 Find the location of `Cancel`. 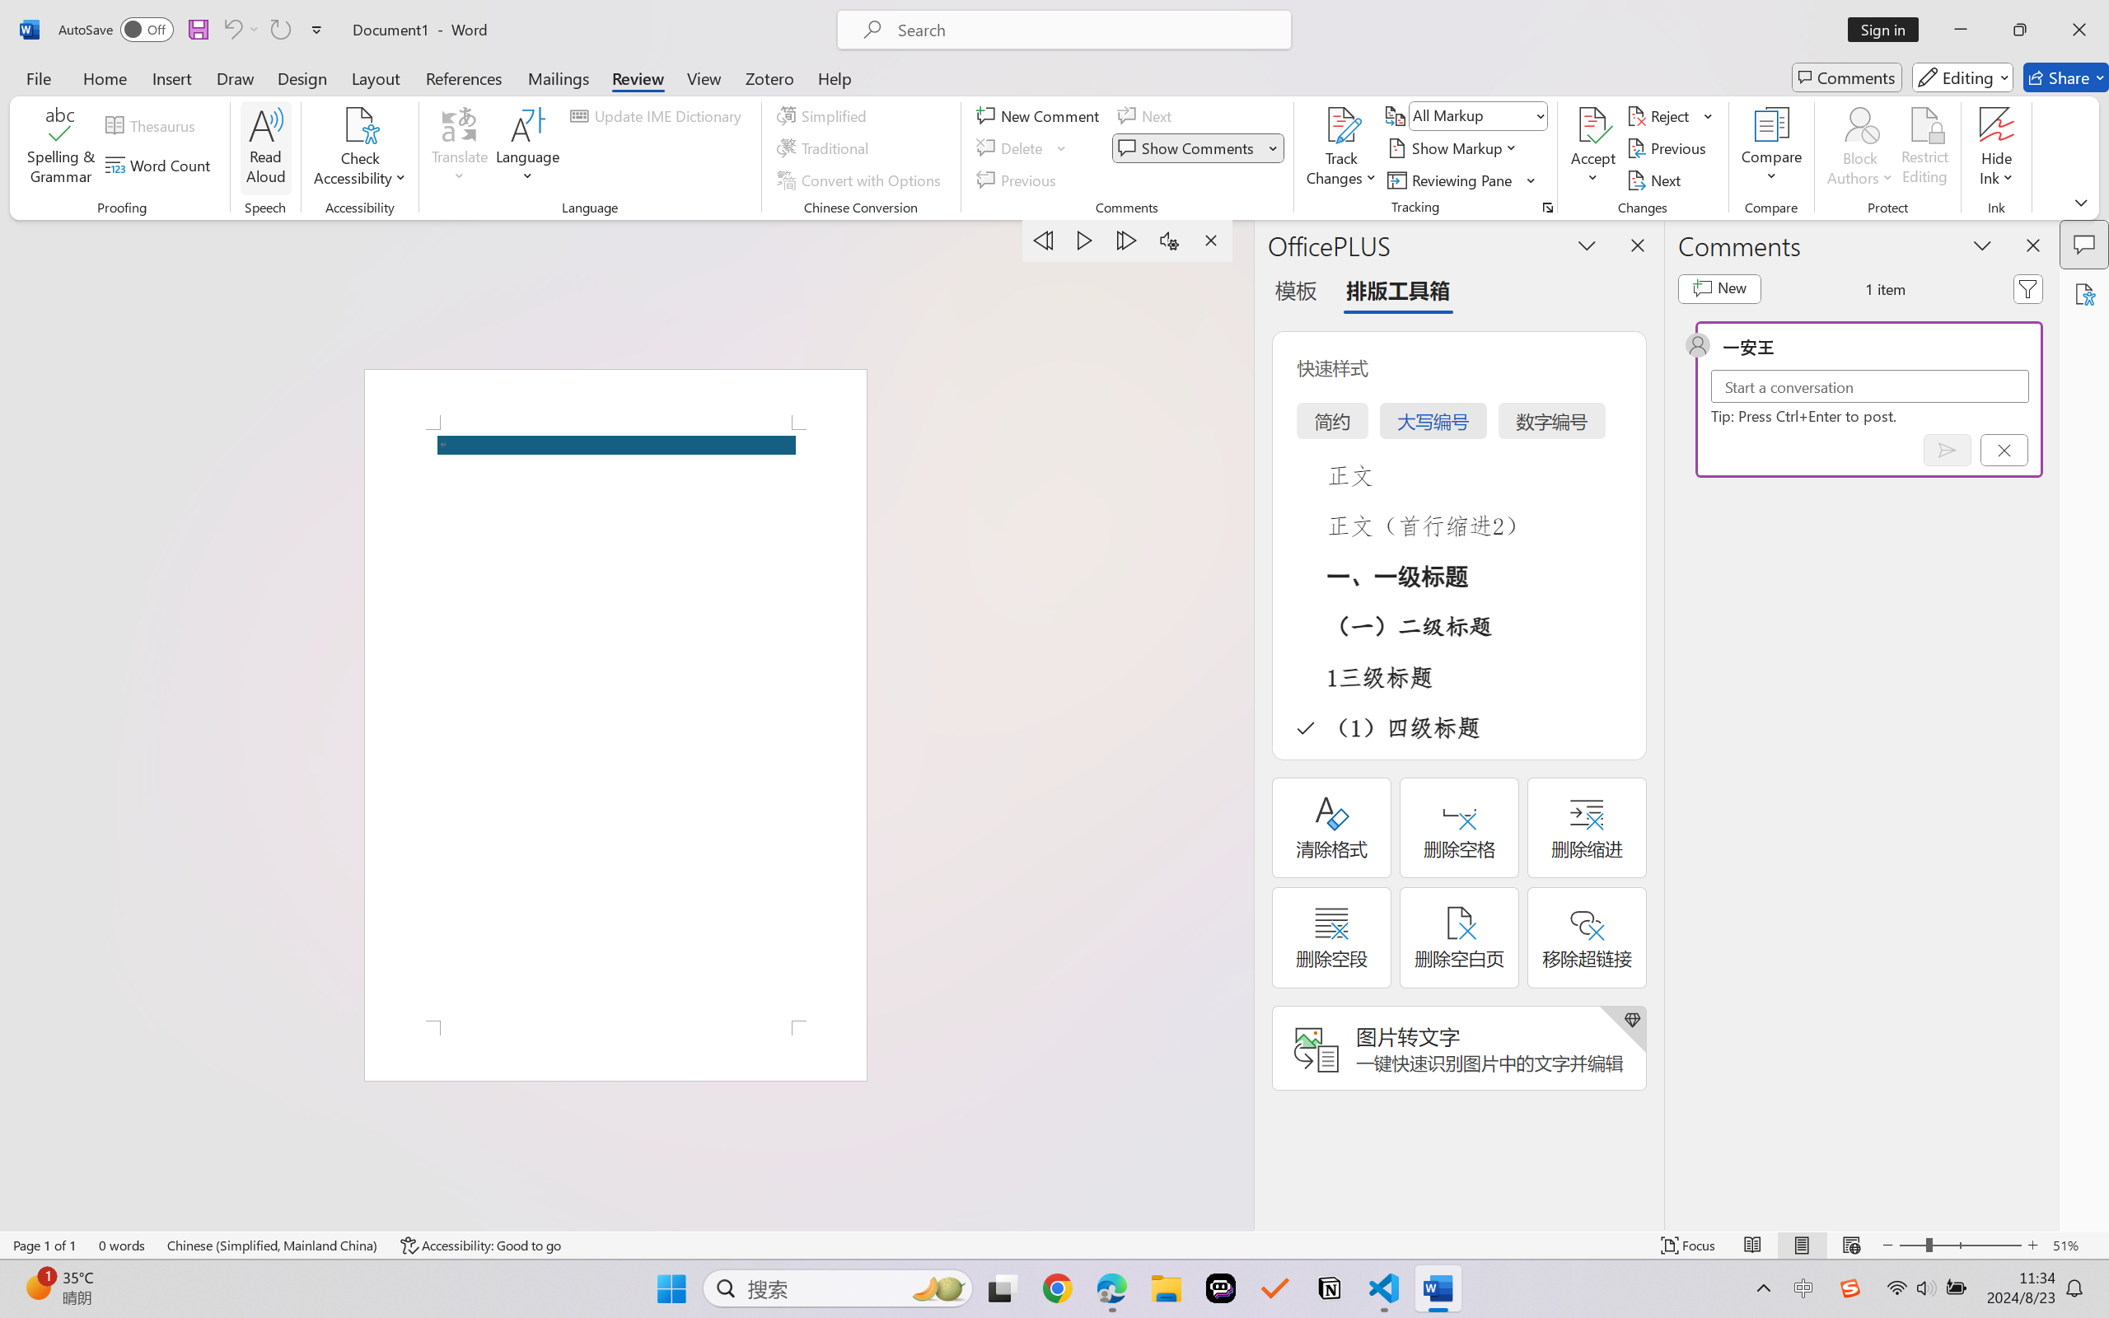

Cancel is located at coordinates (2004, 450).